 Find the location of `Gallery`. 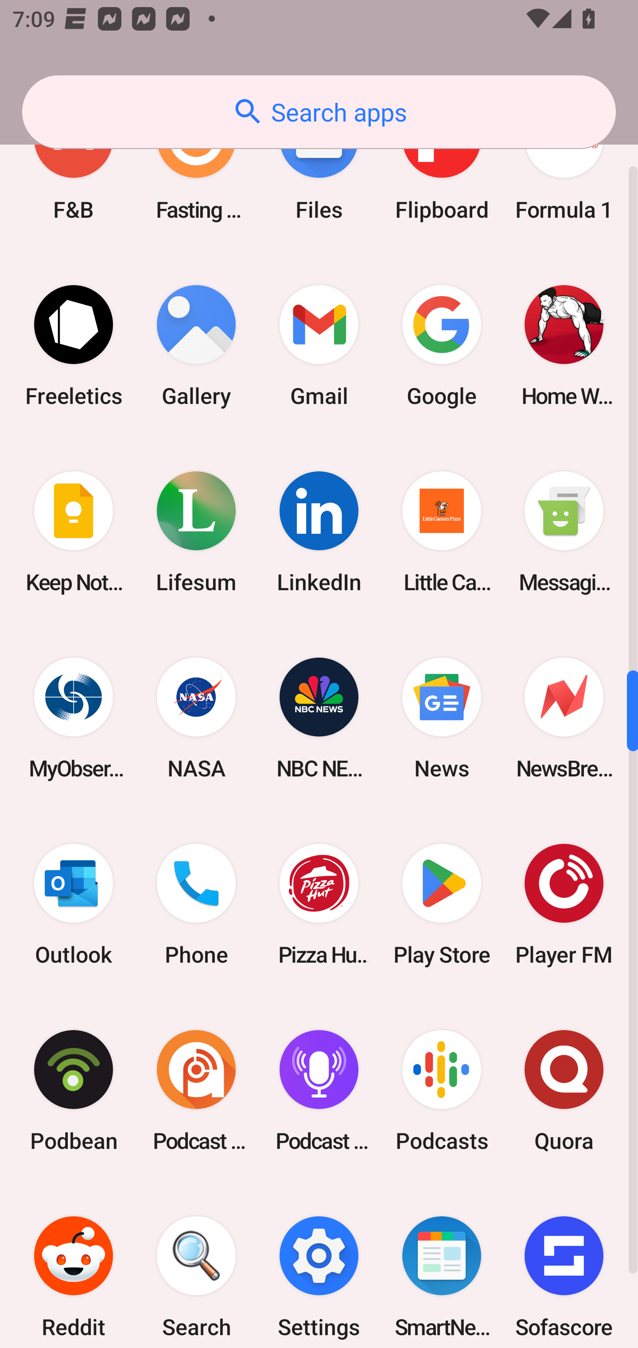

Gallery is located at coordinates (196, 346).